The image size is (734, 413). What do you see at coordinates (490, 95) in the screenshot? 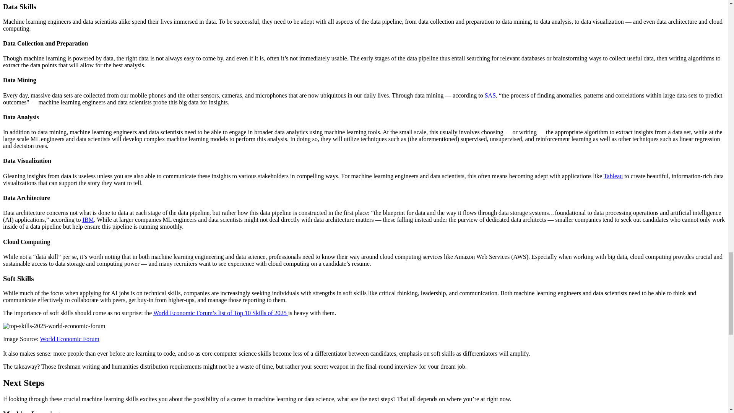
I see `SAS` at bounding box center [490, 95].